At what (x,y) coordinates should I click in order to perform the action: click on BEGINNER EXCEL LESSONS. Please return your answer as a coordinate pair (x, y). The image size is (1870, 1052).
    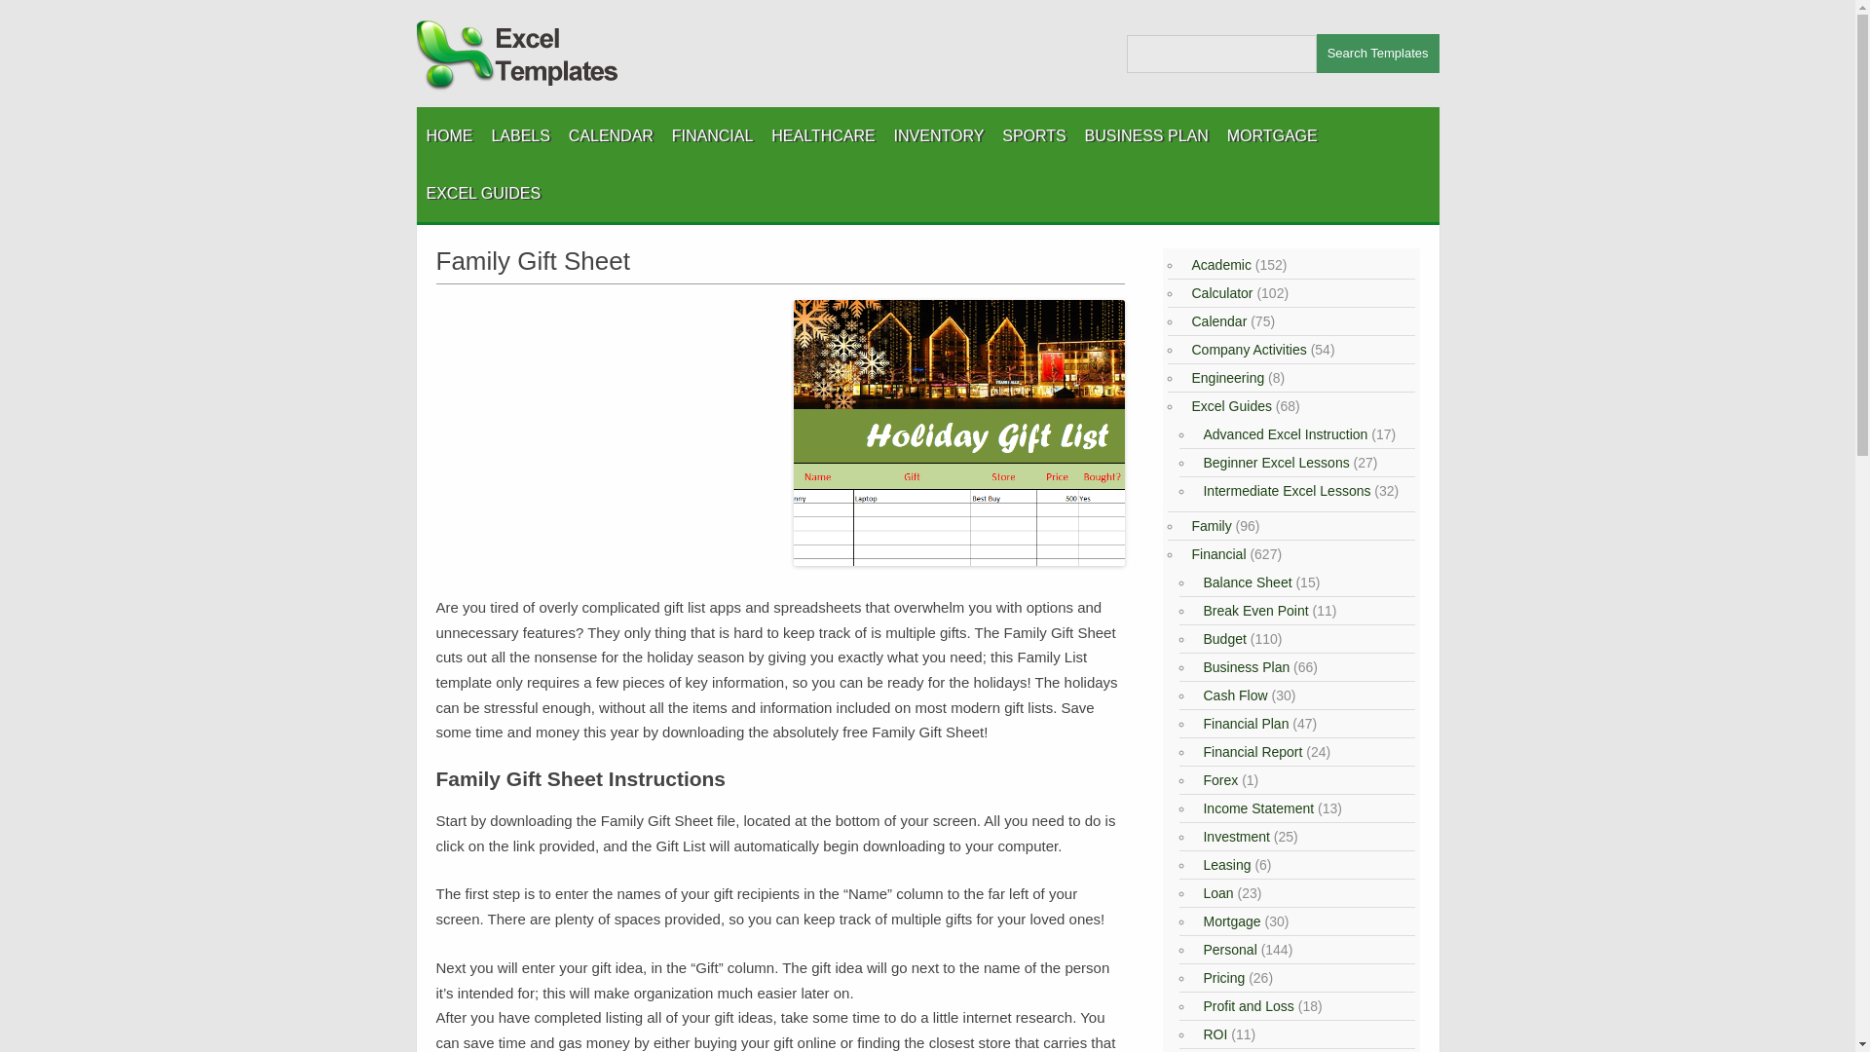
    Looking at the image, I should click on (523, 242).